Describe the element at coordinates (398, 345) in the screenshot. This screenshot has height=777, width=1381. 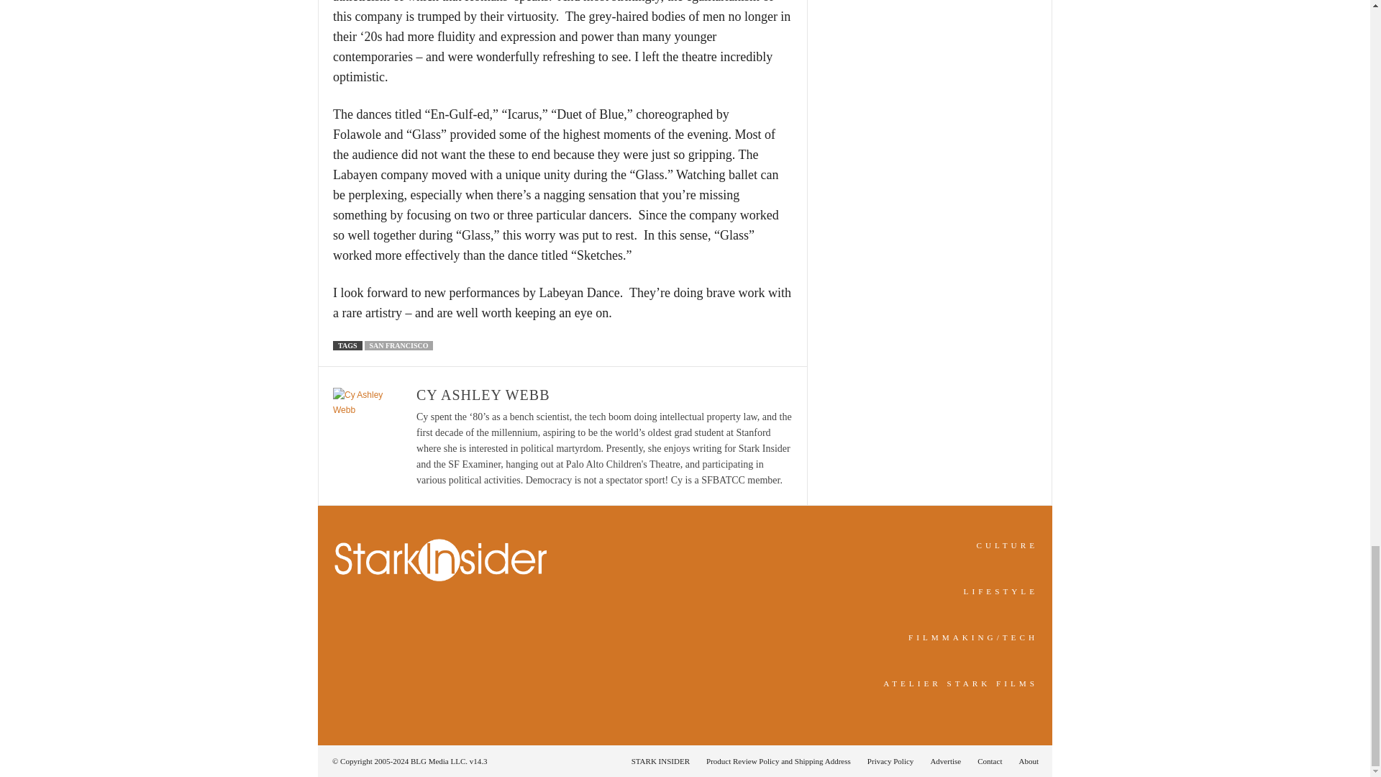
I see `SAN FRANCISCO` at that location.